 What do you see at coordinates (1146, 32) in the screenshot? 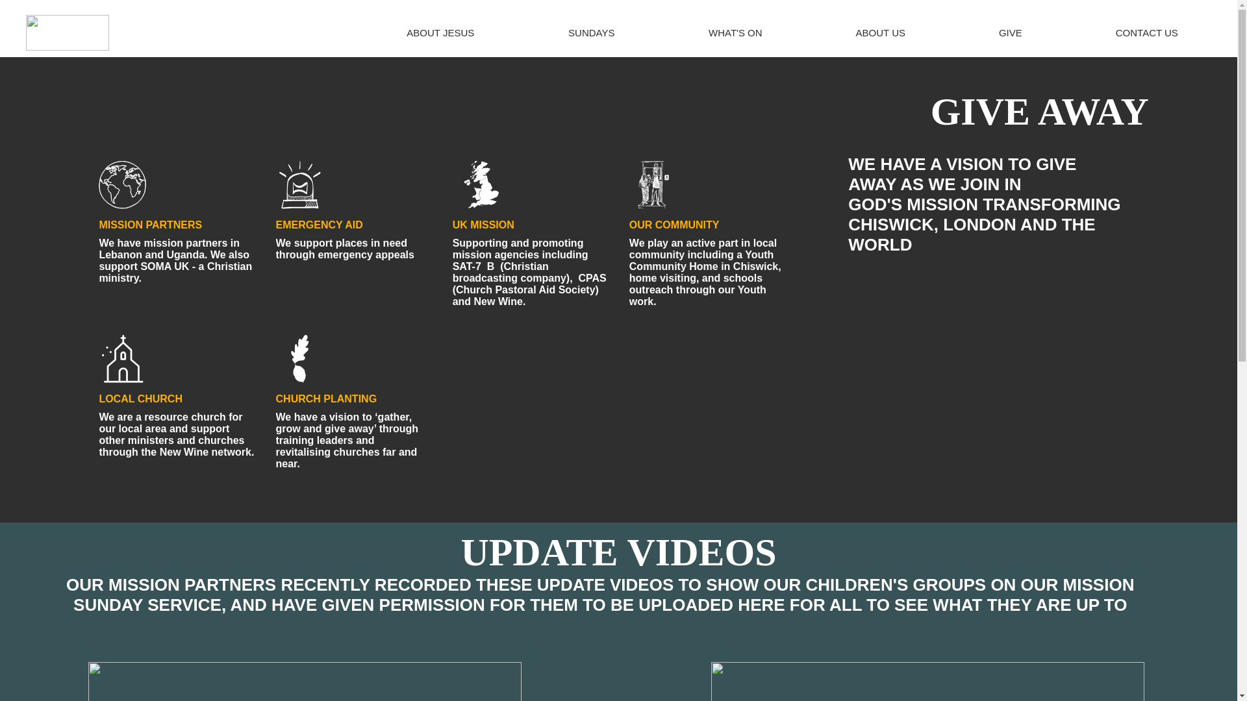
I see `CONTACT US` at bounding box center [1146, 32].